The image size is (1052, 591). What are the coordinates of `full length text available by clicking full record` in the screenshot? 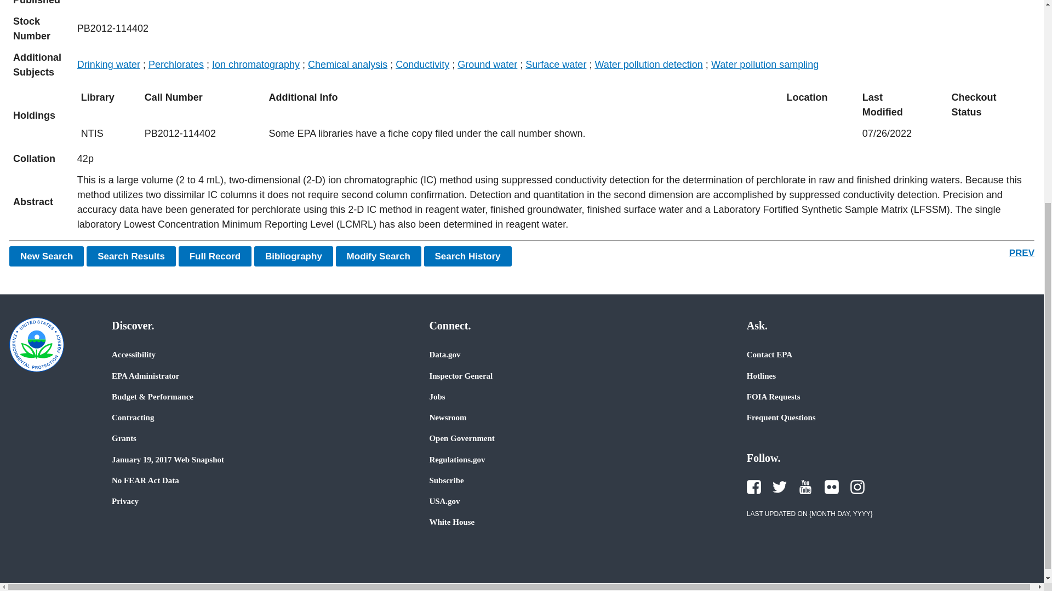 It's located at (553, 202).